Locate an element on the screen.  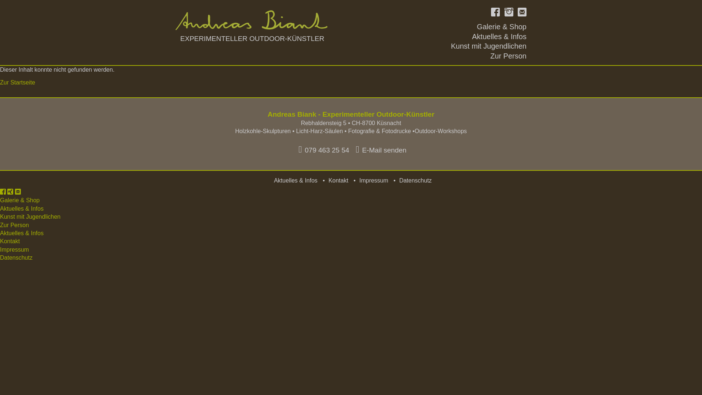
Facebook is located at coordinates (495, 13).